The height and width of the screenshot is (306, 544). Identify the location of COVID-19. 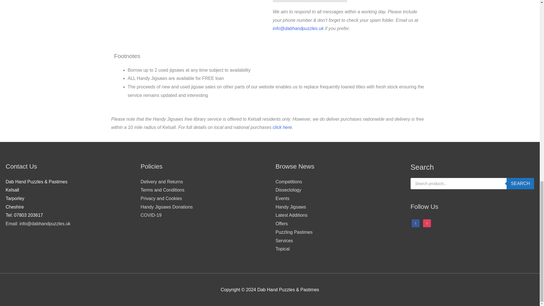
(151, 215).